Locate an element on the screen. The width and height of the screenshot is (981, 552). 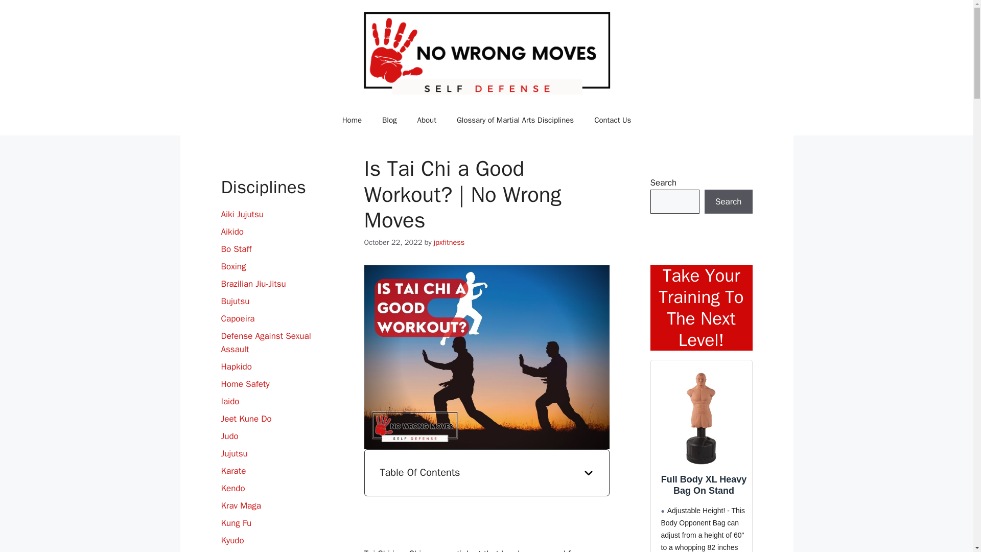
Iaido is located at coordinates (230, 401).